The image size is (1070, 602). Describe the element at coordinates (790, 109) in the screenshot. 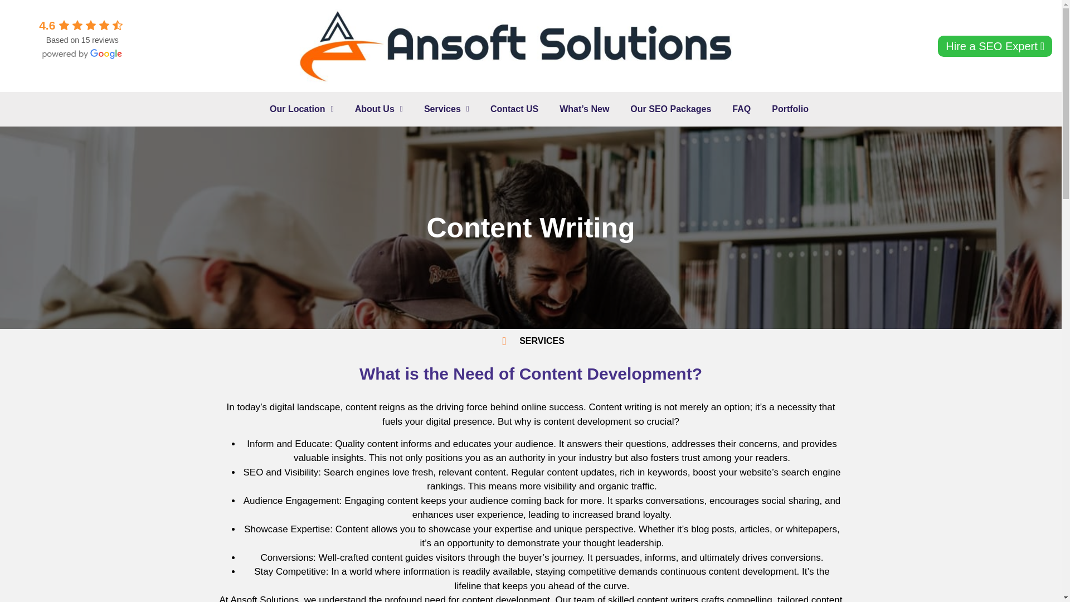

I see `Portfolio` at that location.